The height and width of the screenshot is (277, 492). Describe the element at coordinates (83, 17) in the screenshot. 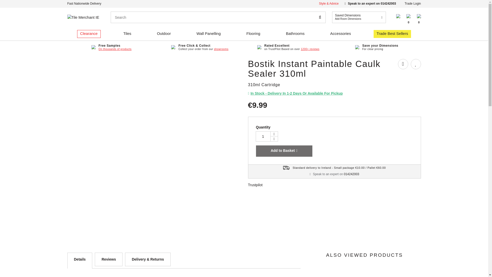

I see `Trade Login` at that location.